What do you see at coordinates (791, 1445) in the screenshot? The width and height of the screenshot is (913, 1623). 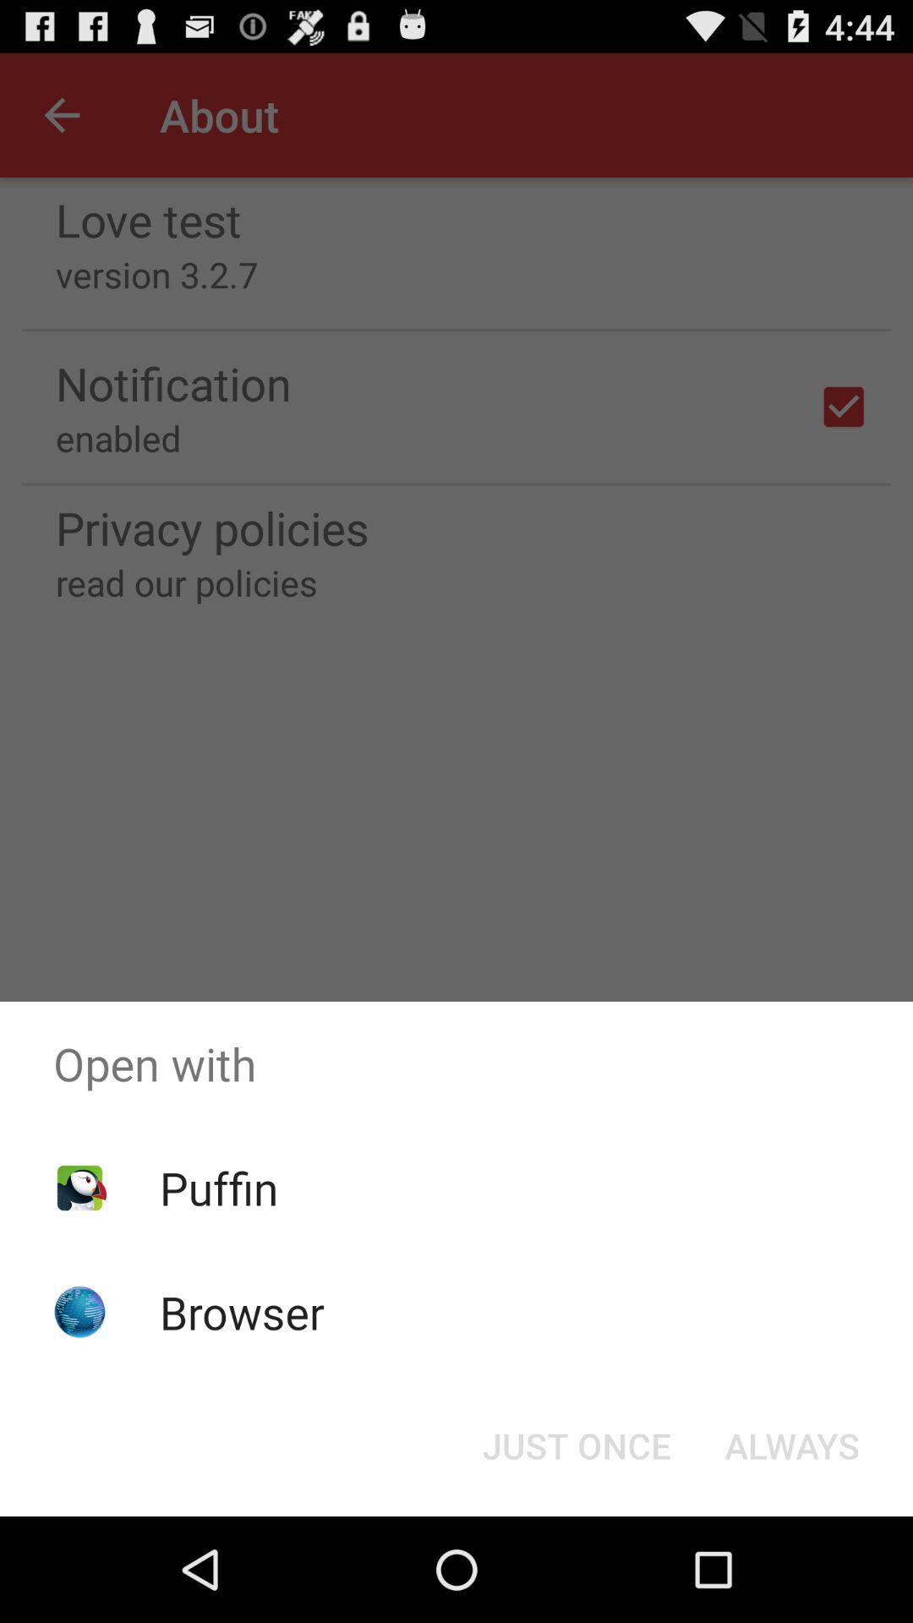 I see `tap icon to the right of the just once icon` at bounding box center [791, 1445].